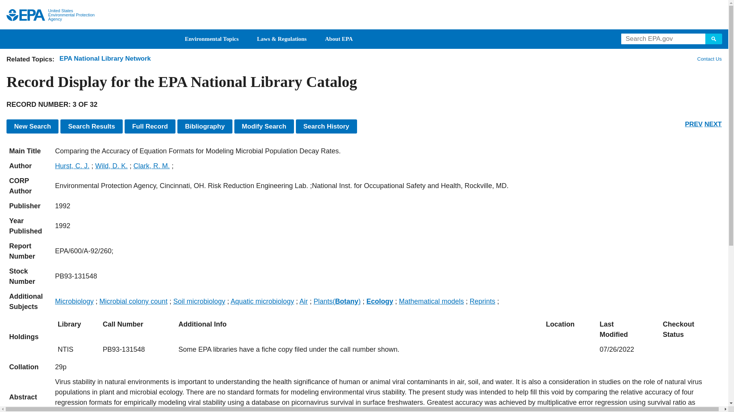 This screenshot has height=412, width=734. Describe the element at coordinates (339, 39) in the screenshot. I see `About EPA` at that location.